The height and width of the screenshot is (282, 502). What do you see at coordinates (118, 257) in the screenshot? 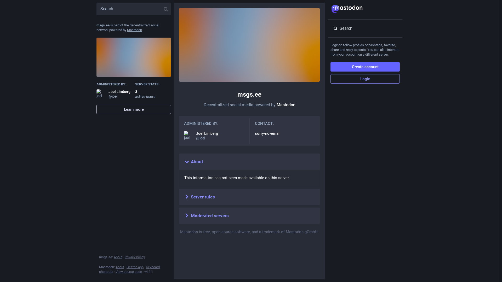
I see `About` at bounding box center [118, 257].